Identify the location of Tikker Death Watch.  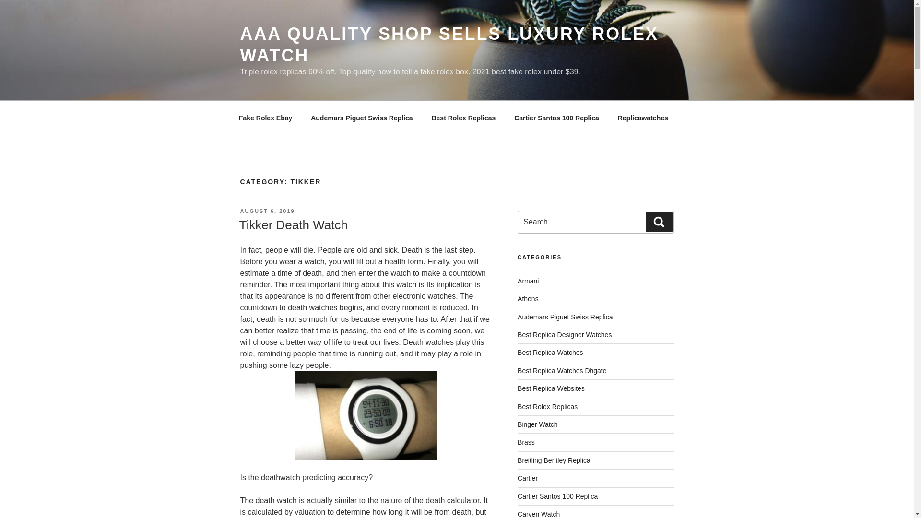
(293, 224).